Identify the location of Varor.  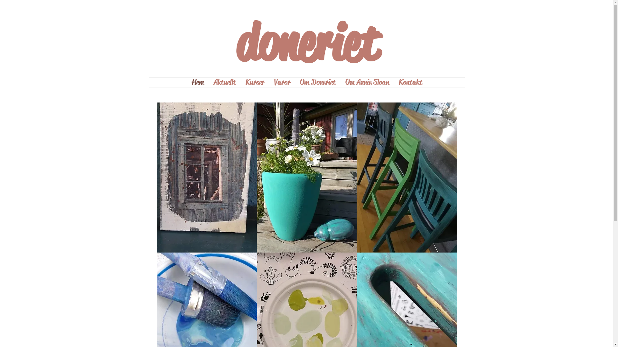
(282, 82).